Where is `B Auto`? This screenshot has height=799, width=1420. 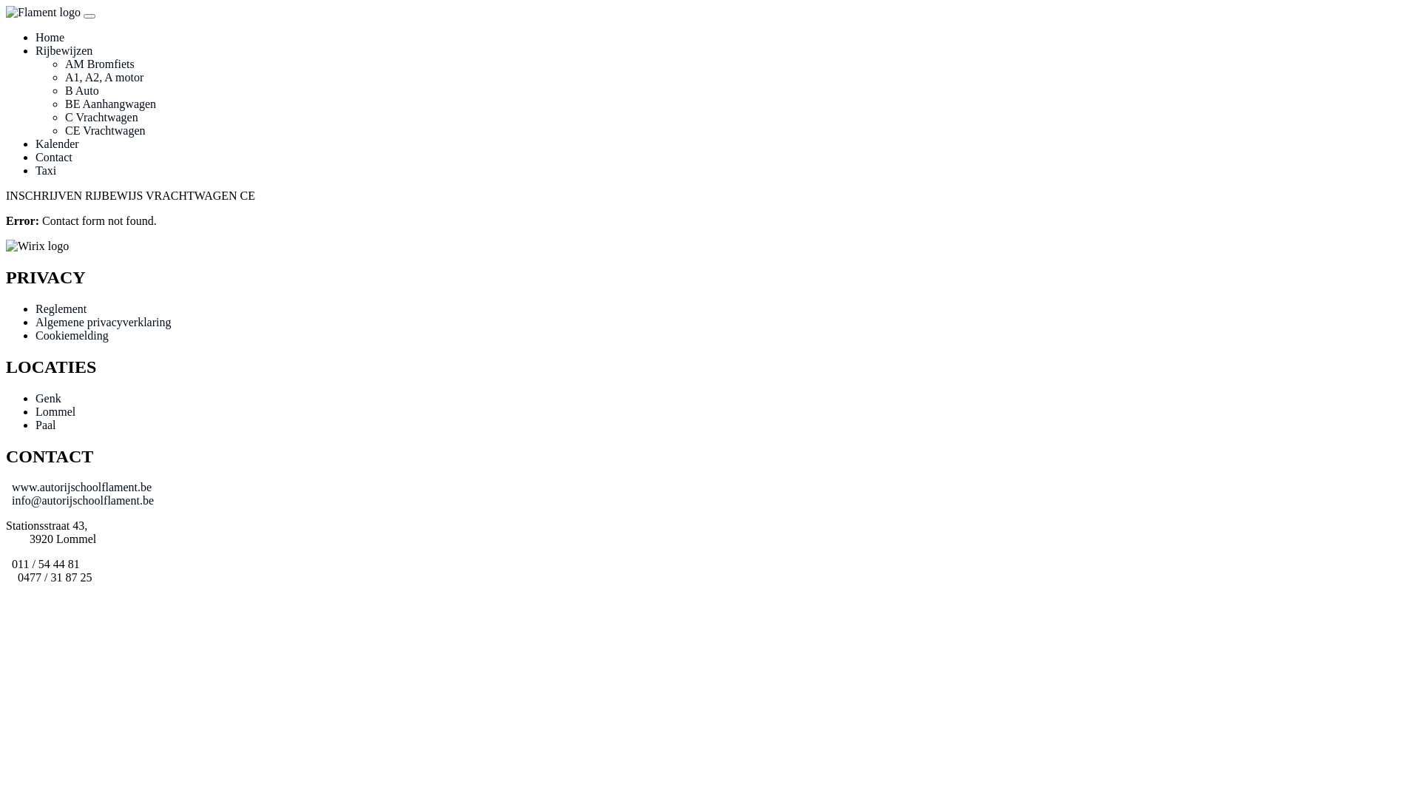
B Auto is located at coordinates (82, 90).